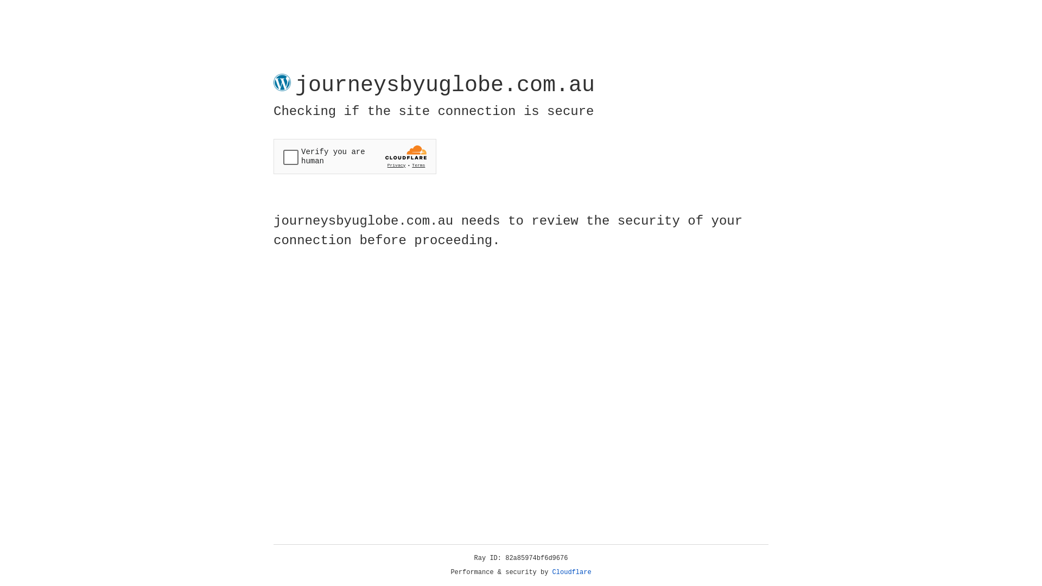 The height and width of the screenshot is (586, 1042). What do you see at coordinates (572, 572) in the screenshot?
I see `Cloudflare` at bounding box center [572, 572].